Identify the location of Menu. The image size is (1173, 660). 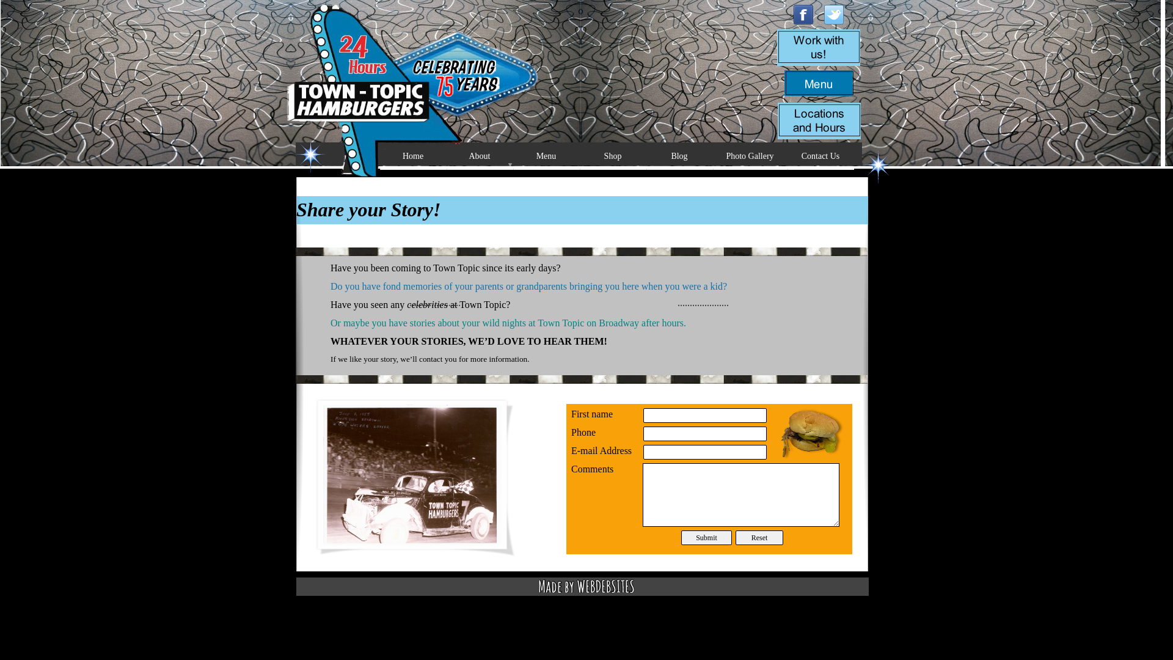
(546, 156).